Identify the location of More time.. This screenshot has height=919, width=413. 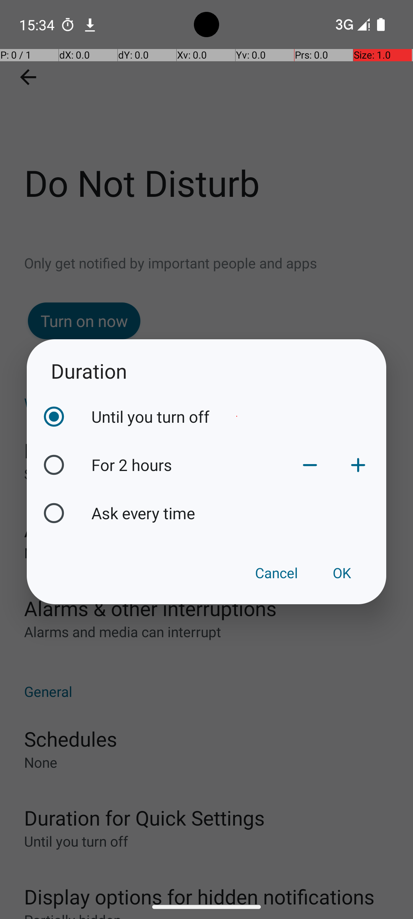
(358, 465).